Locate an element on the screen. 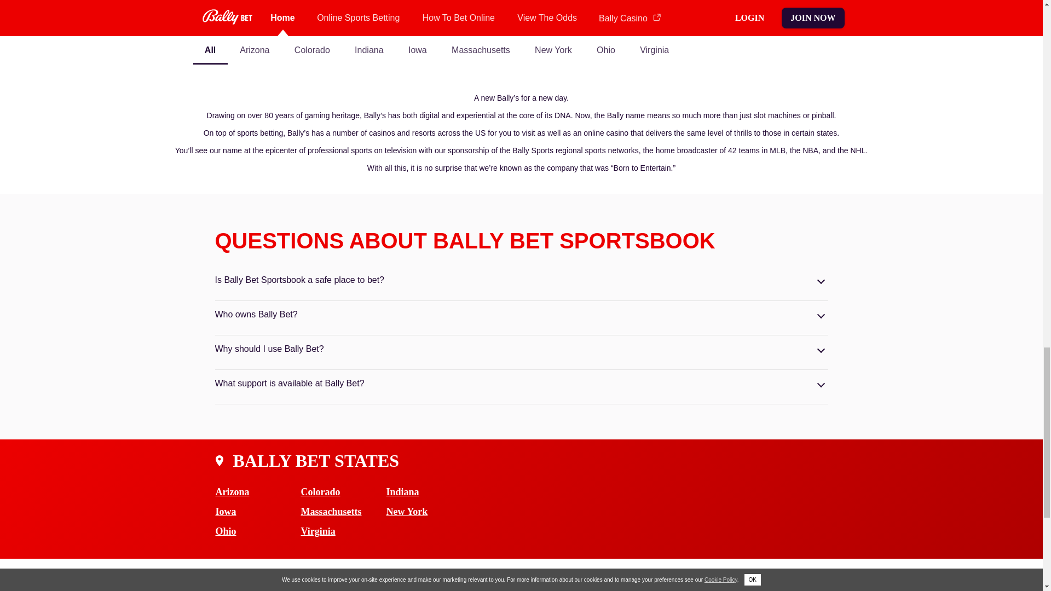 The height and width of the screenshot is (591, 1051). Indiana is located at coordinates (429, 491).